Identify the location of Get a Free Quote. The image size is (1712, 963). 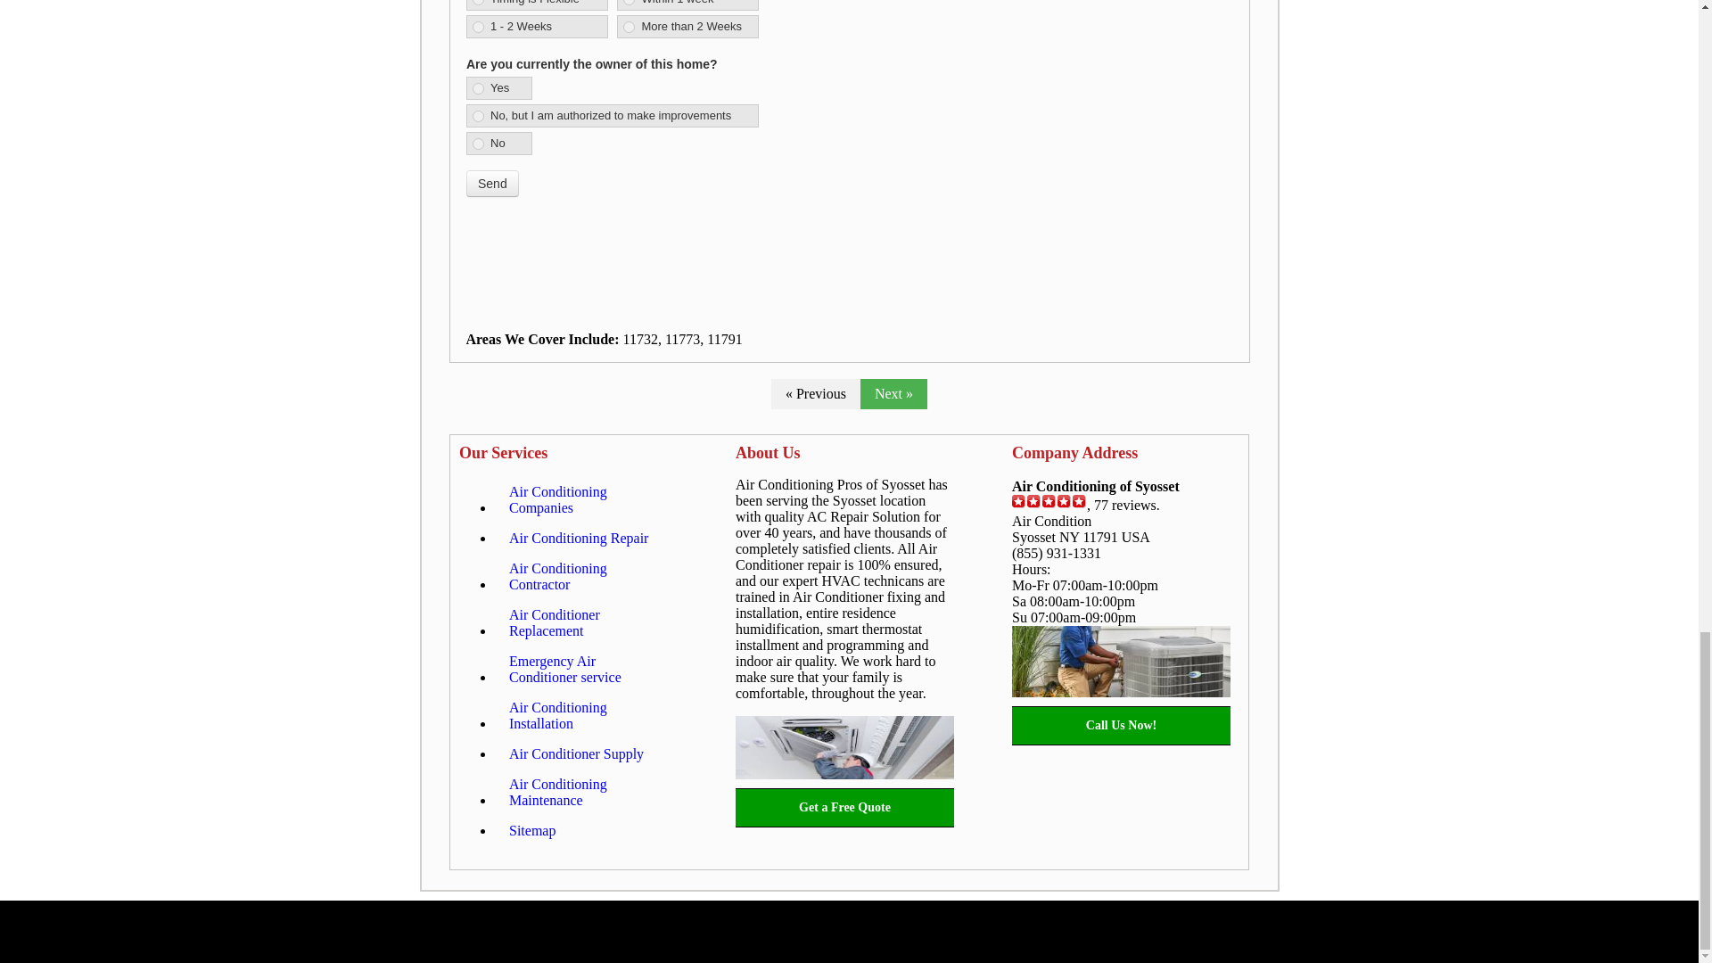
(844, 808).